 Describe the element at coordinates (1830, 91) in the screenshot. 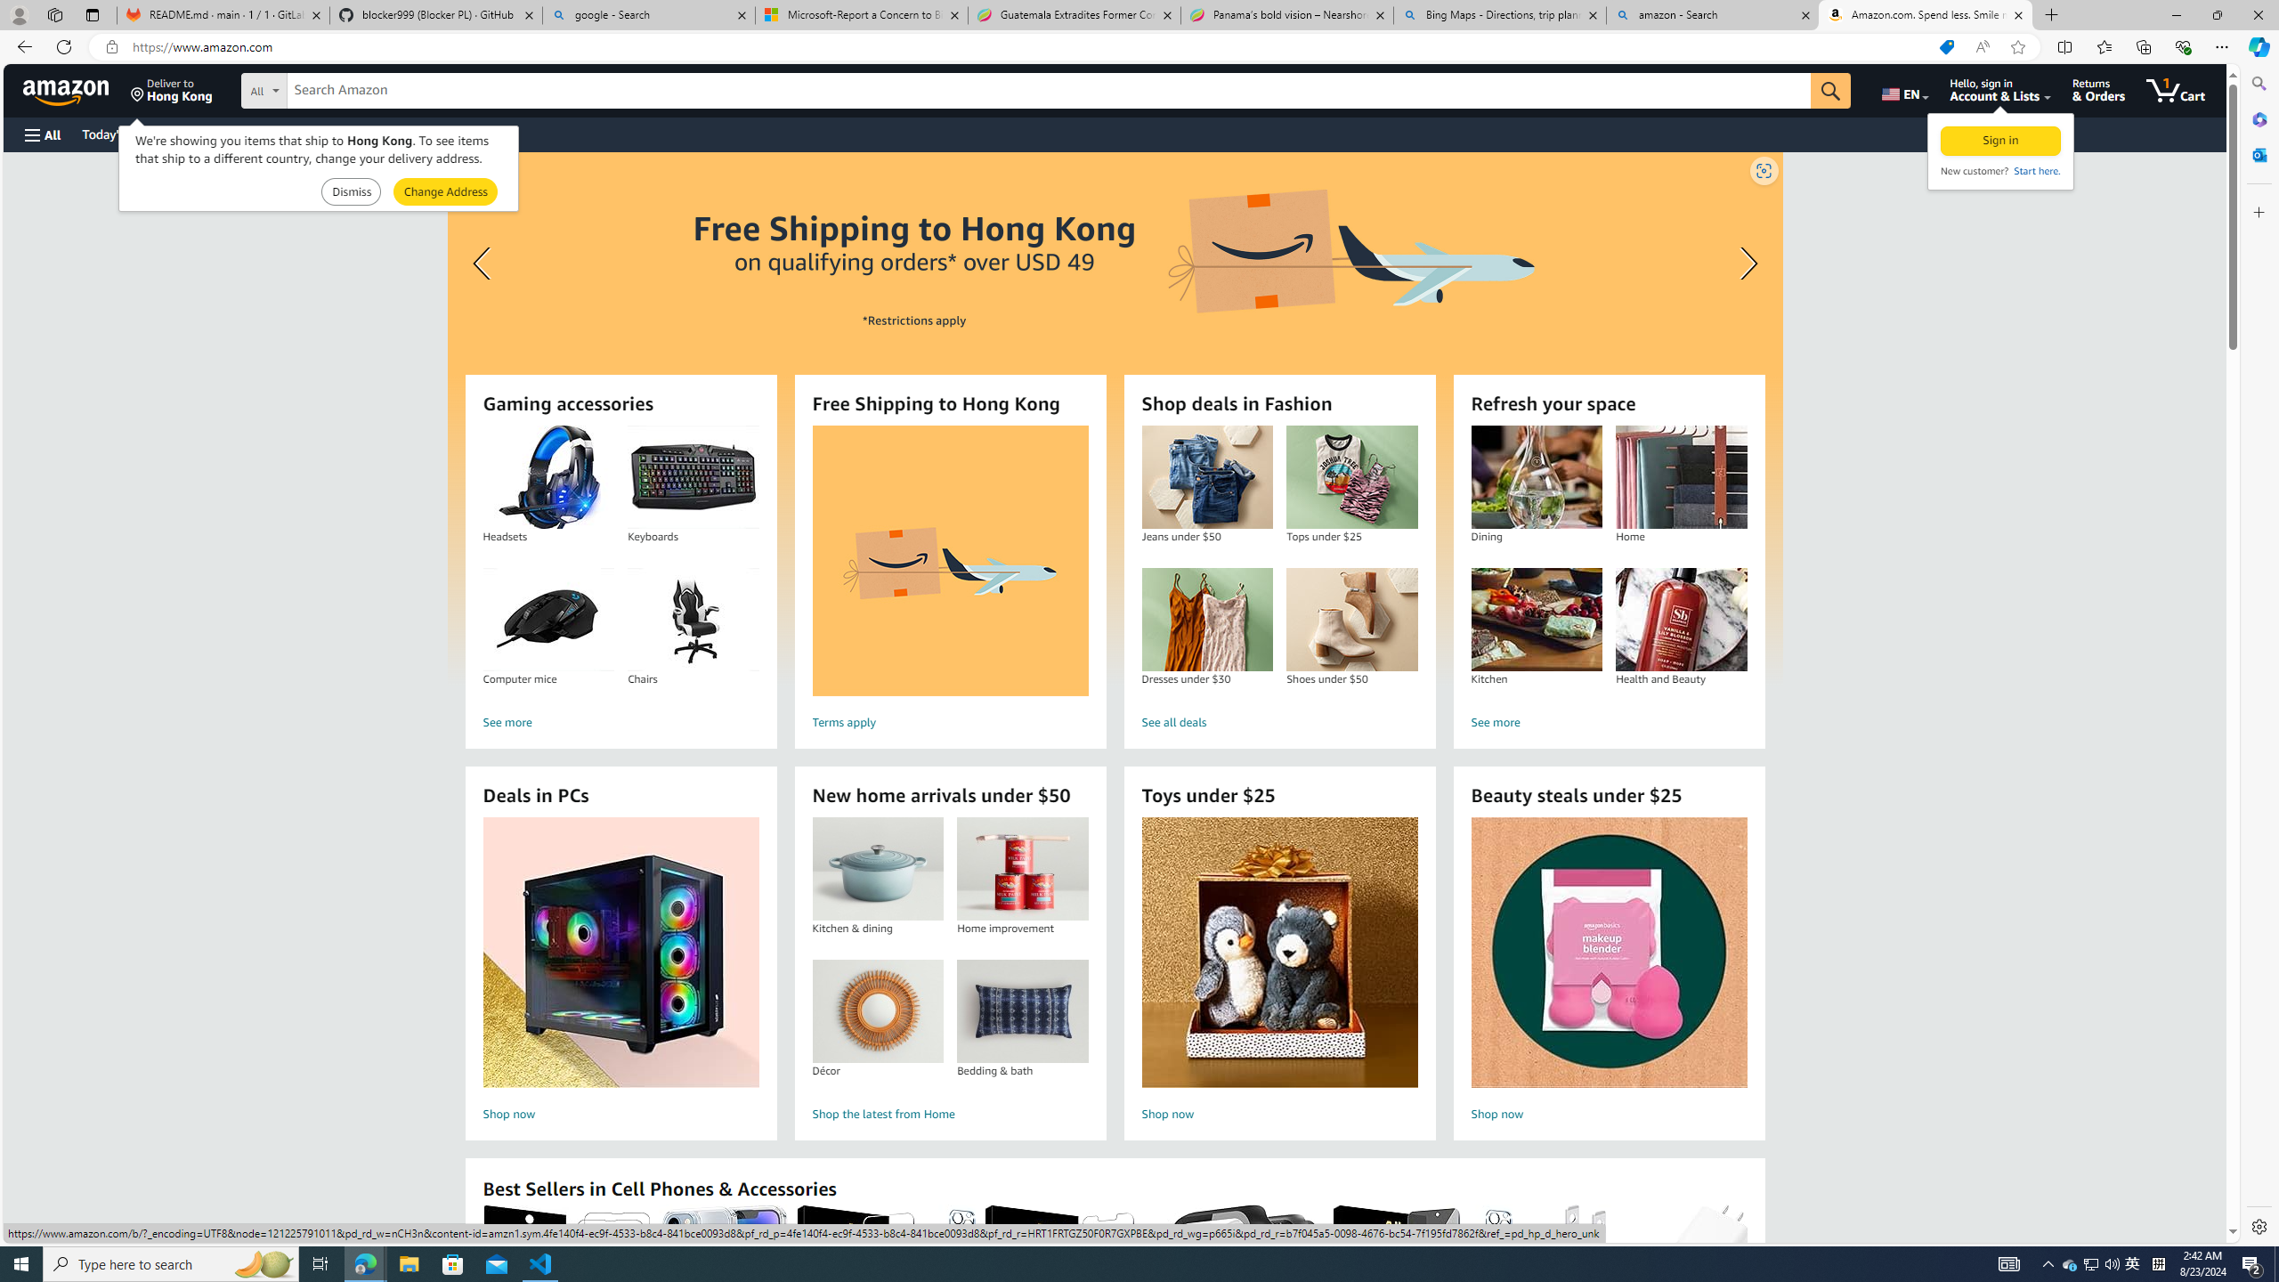

I see `Go` at that location.